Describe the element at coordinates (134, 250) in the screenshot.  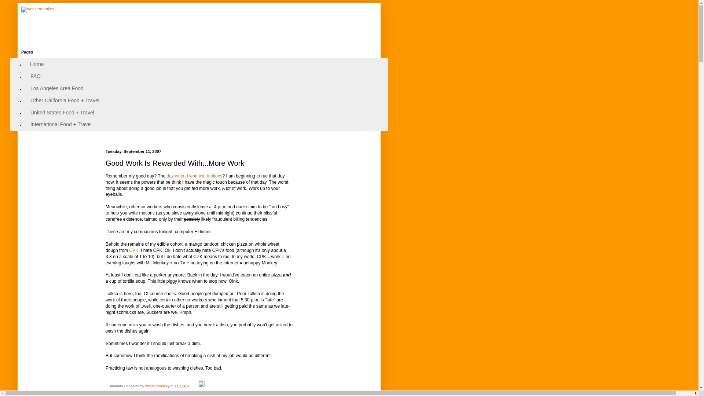
I see `CPK` at that location.